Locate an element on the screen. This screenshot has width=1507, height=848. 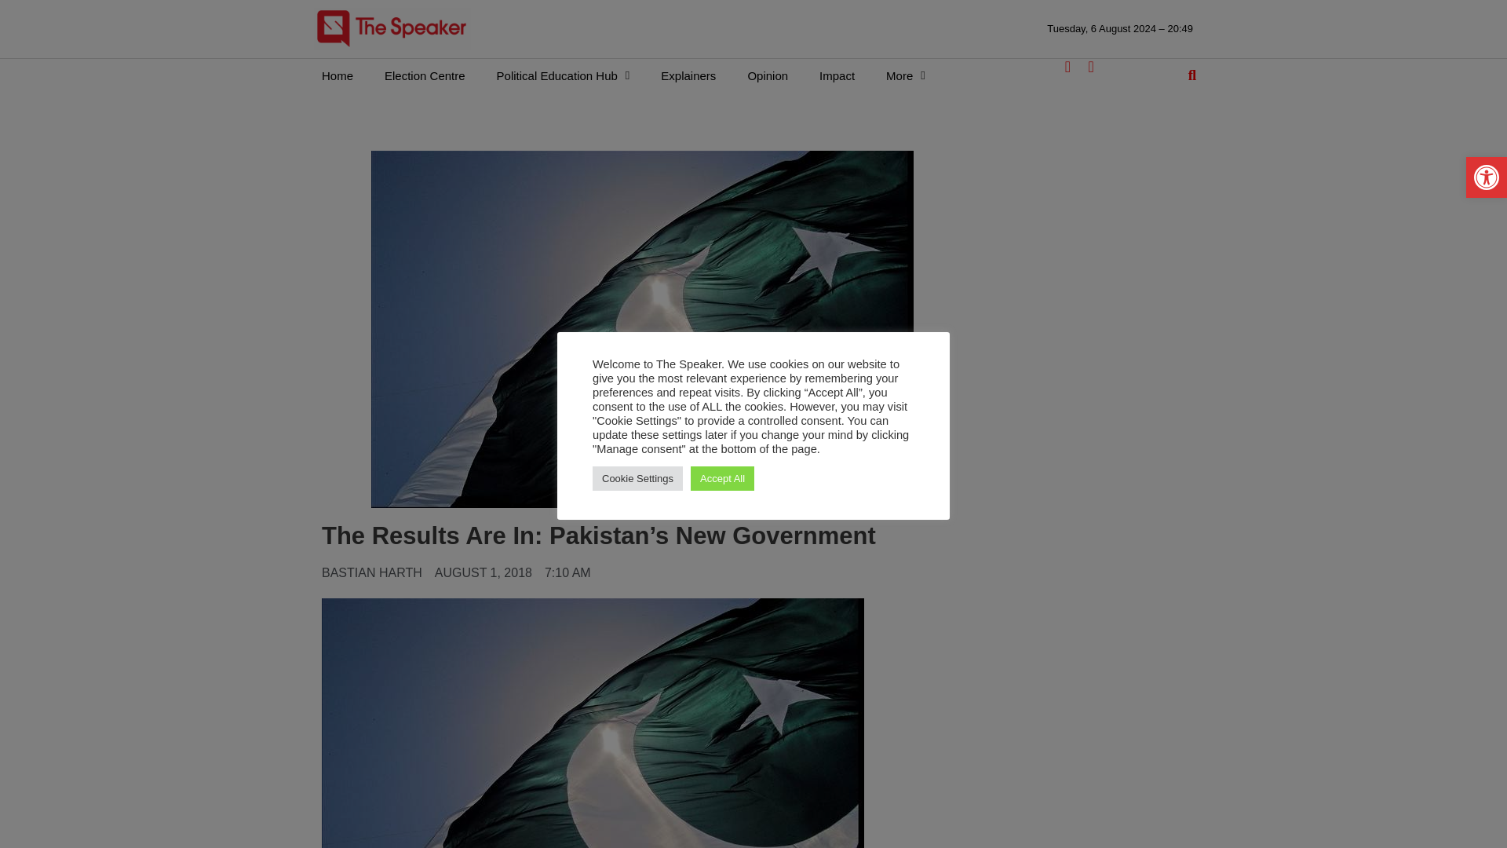
Political Education Hub is located at coordinates (564, 75).